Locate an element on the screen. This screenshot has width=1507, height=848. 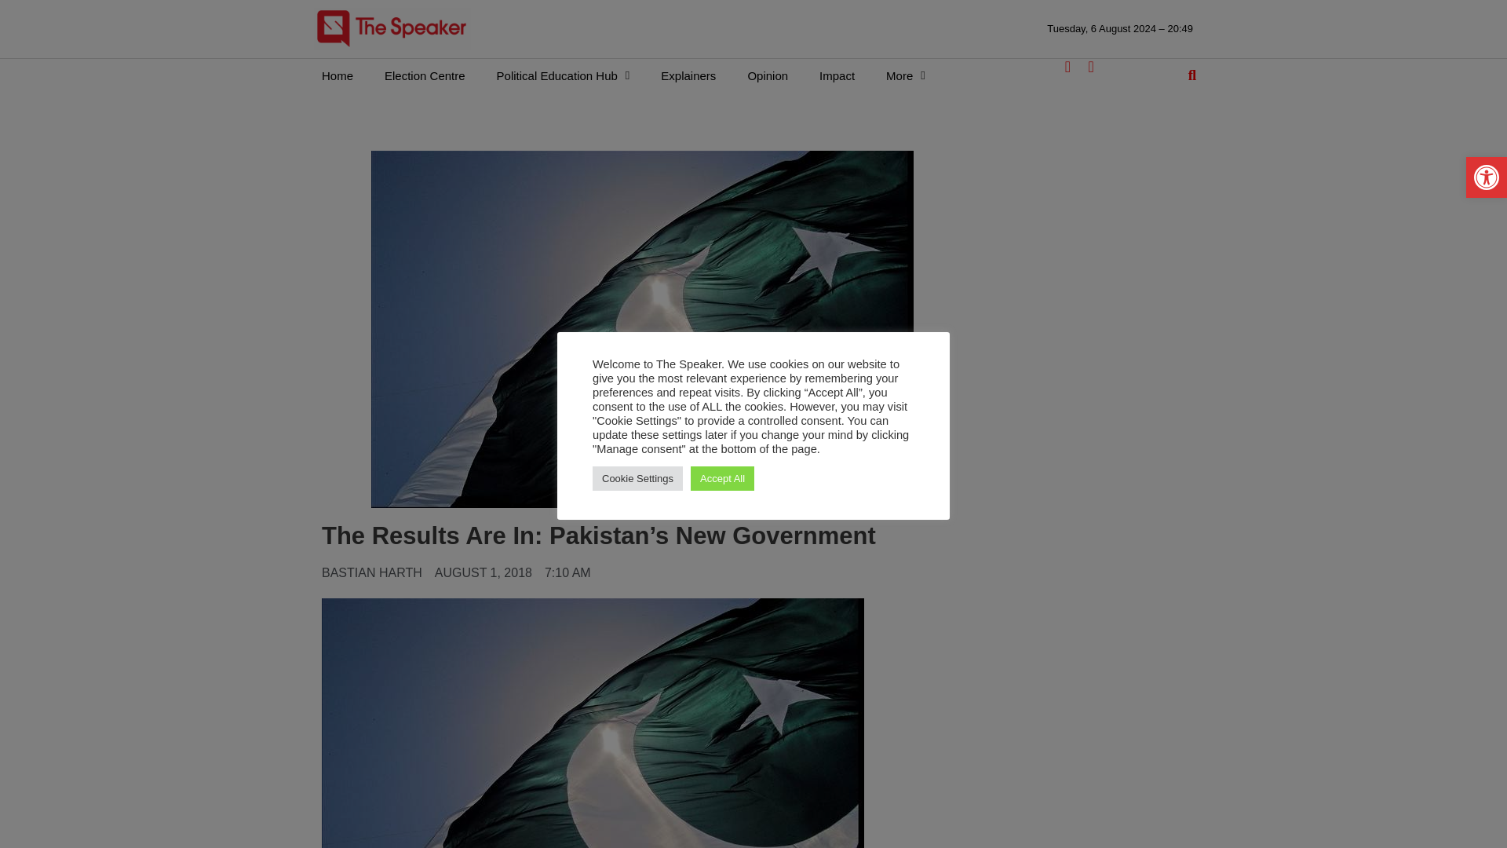
Political Education Hub is located at coordinates (564, 75).